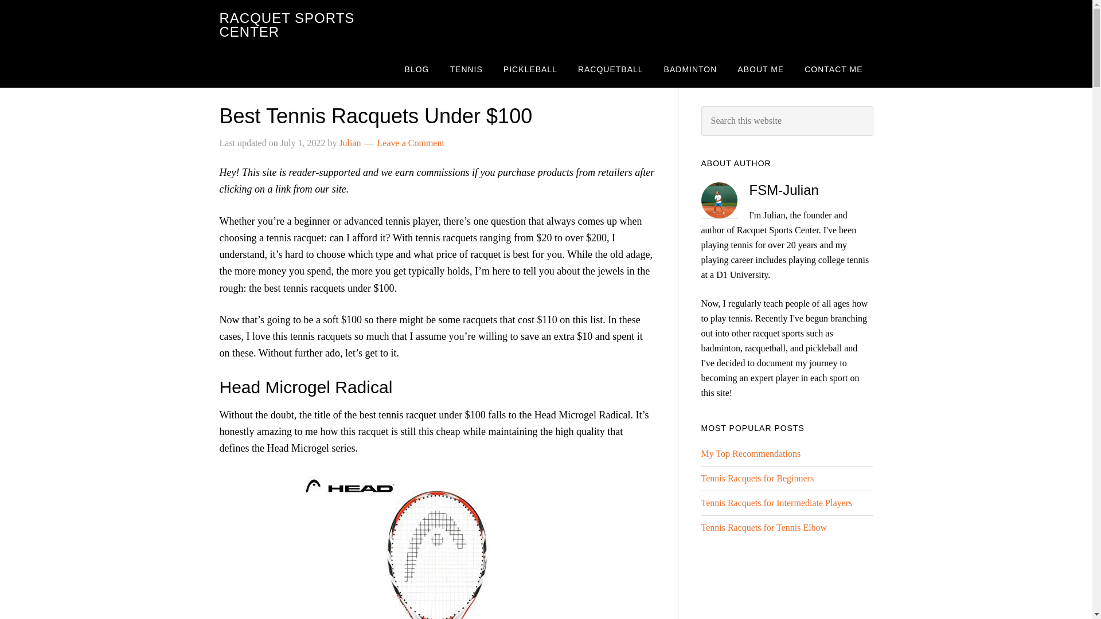  I want to click on ABOUT ME, so click(760, 69).